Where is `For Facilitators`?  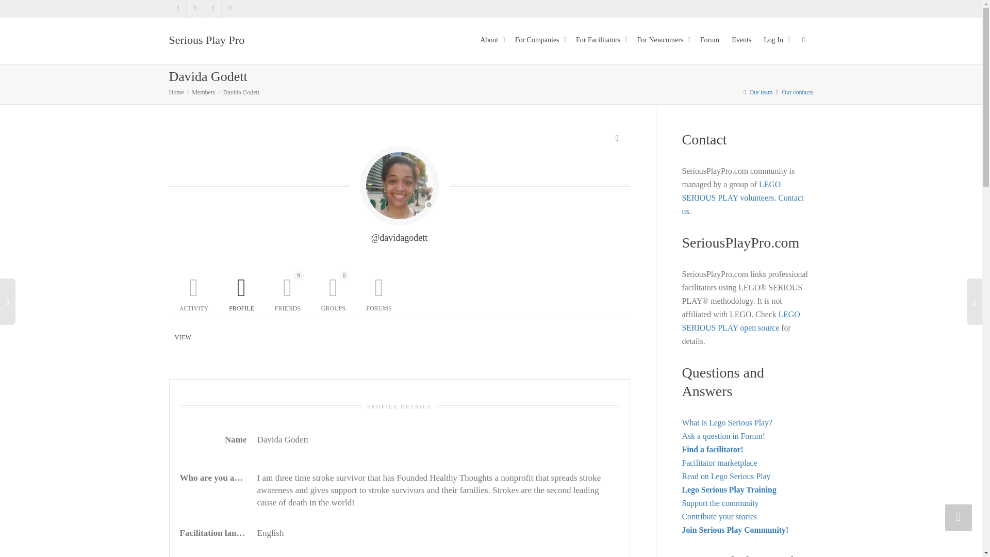 For Facilitators is located at coordinates (600, 40).